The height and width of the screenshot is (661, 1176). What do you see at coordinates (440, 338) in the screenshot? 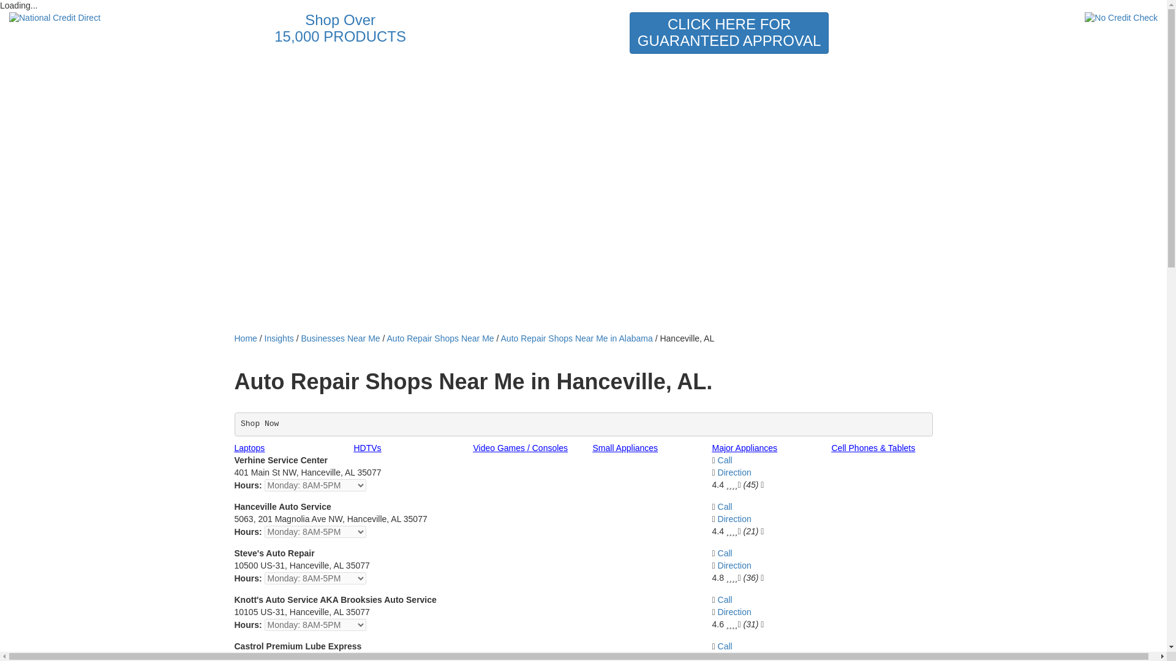
I see `Auto Repair Shops Near Me` at bounding box center [440, 338].